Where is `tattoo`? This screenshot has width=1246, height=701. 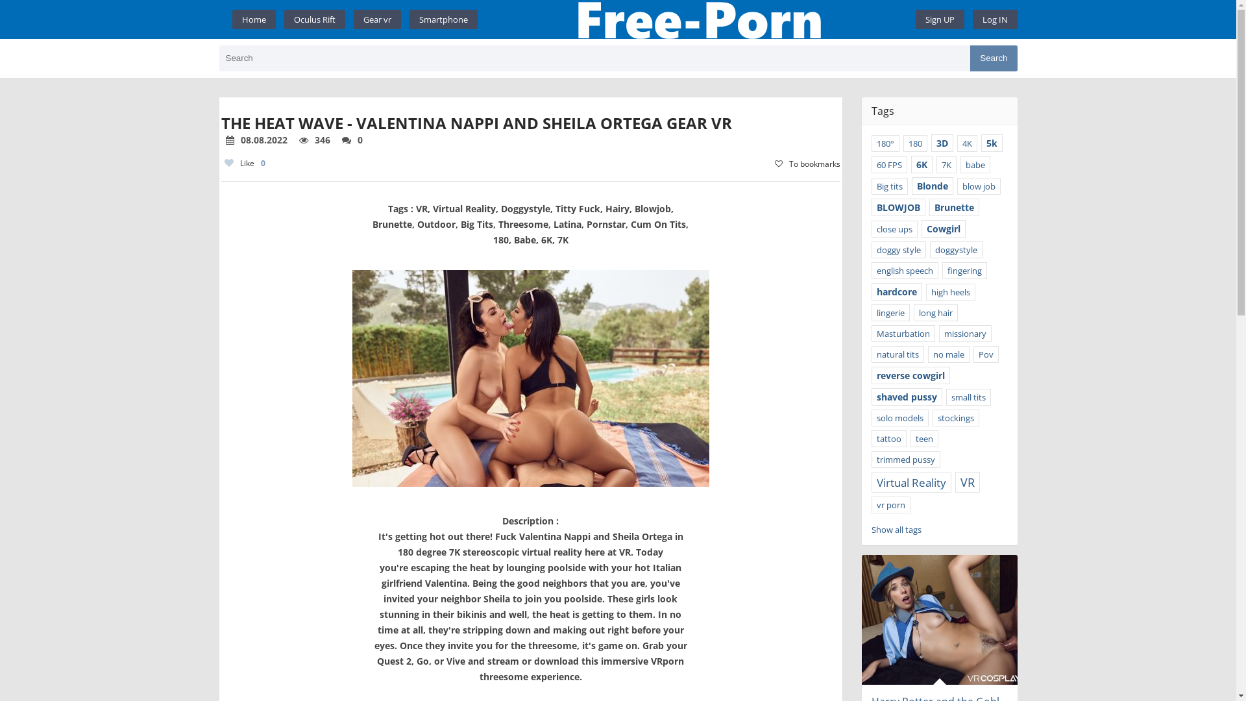 tattoo is located at coordinates (888, 439).